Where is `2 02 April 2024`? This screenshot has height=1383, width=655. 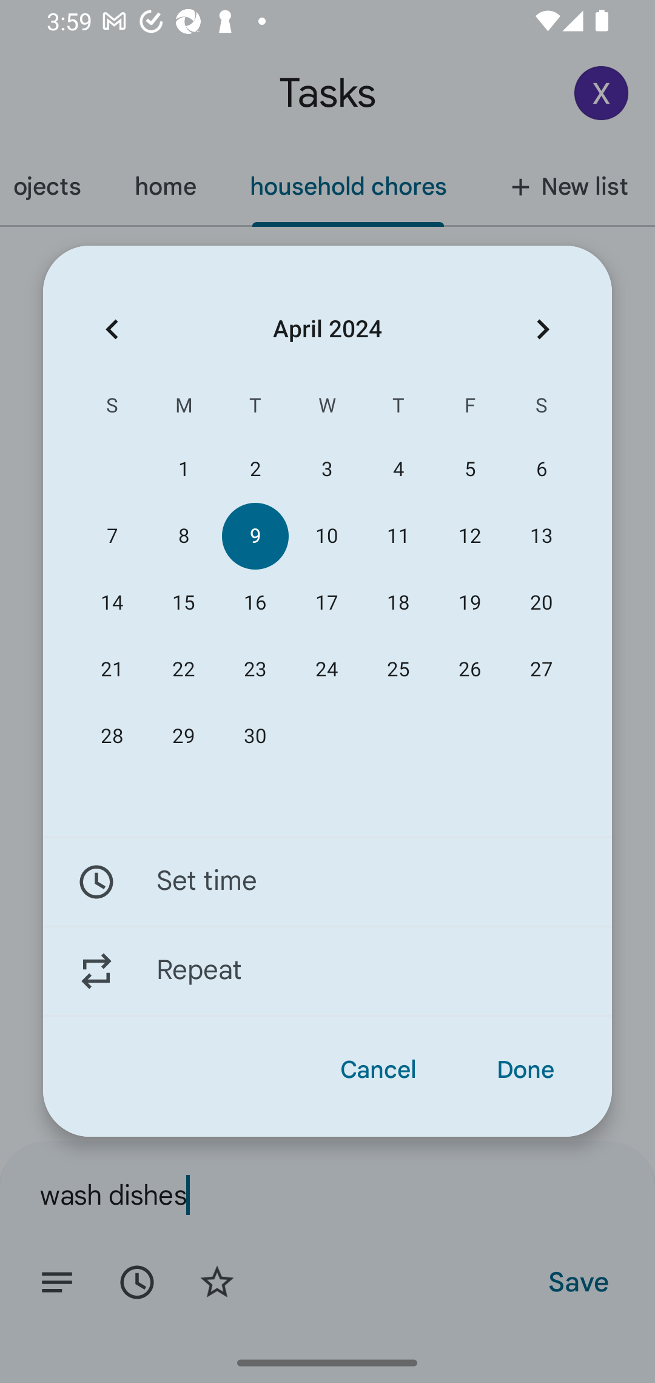 2 02 April 2024 is located at coordinates (255, 469).